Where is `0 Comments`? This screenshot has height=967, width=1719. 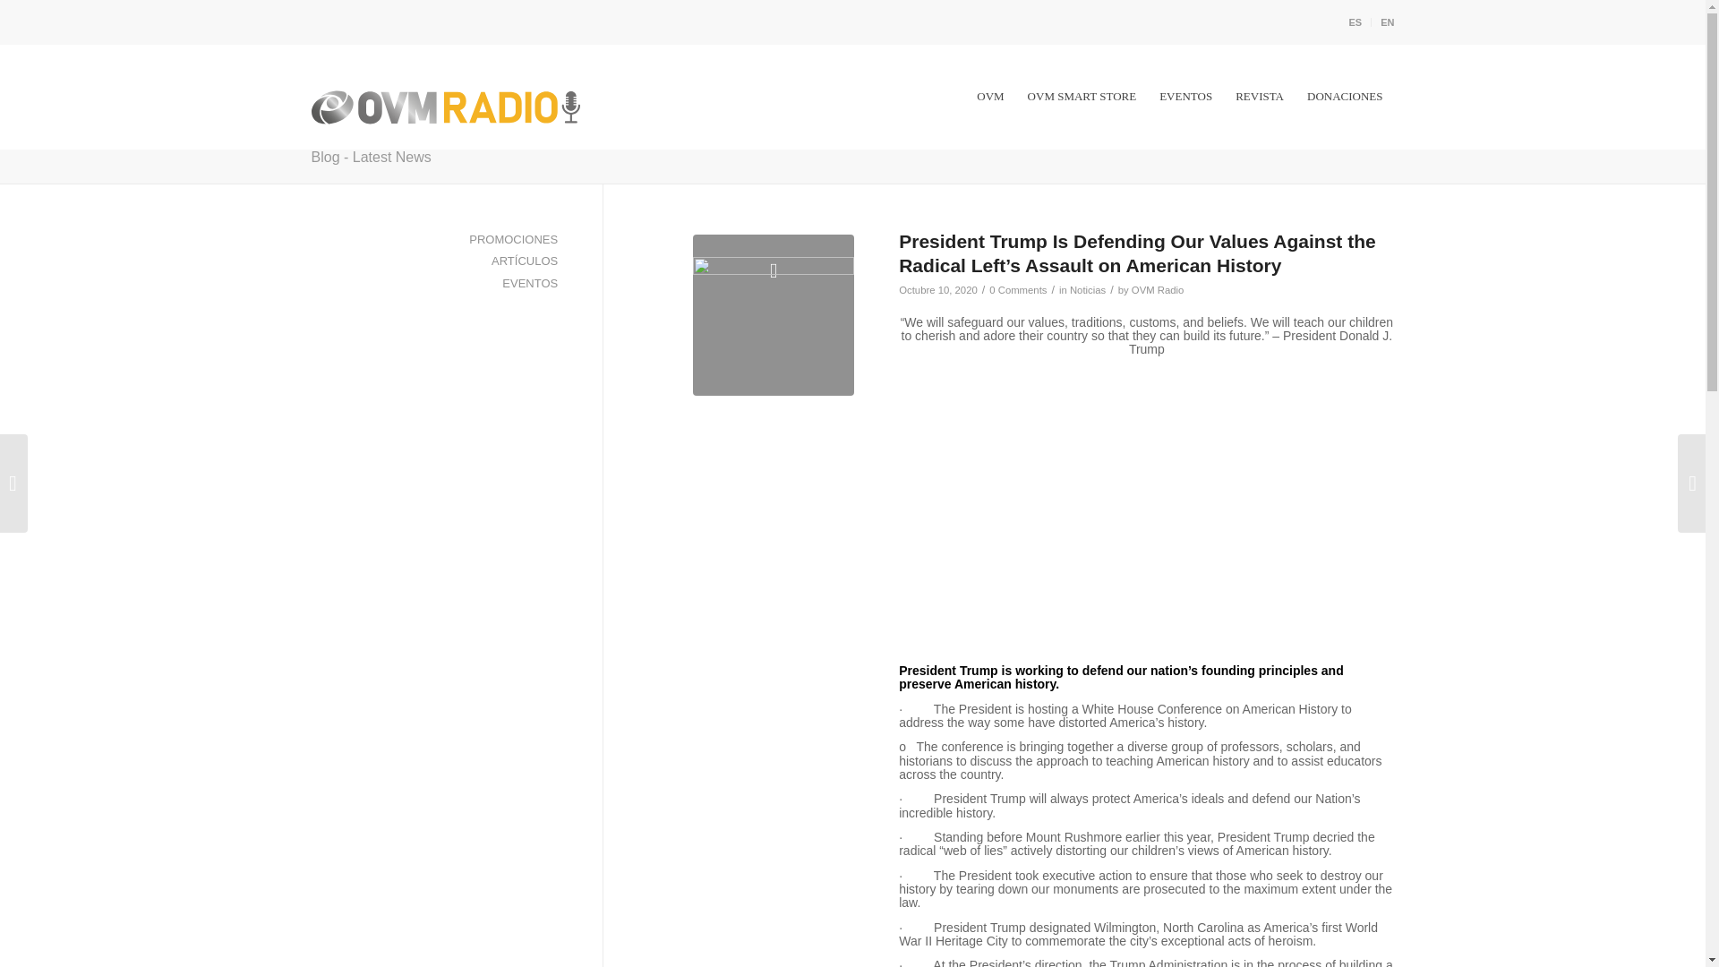 0 Comments is located at coordinates (1018, 290).